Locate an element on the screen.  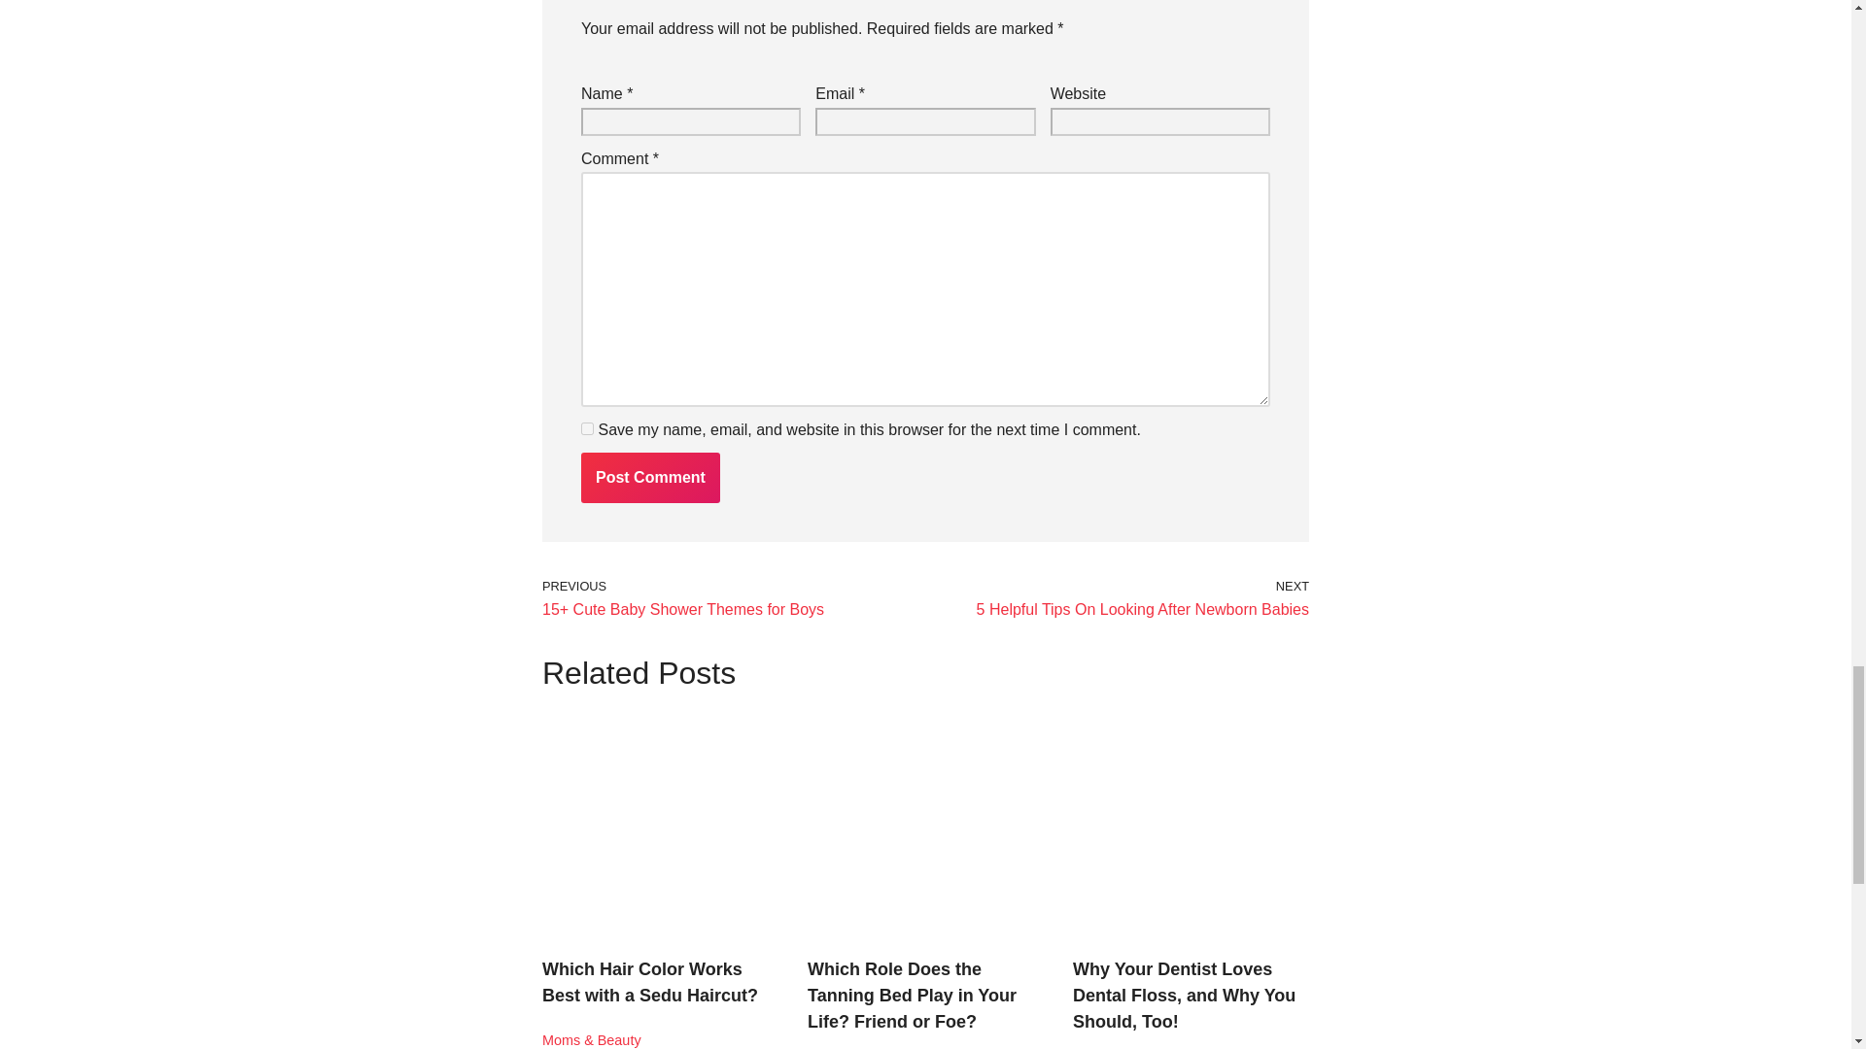
Post Comment is located at coordinates (650, 478).